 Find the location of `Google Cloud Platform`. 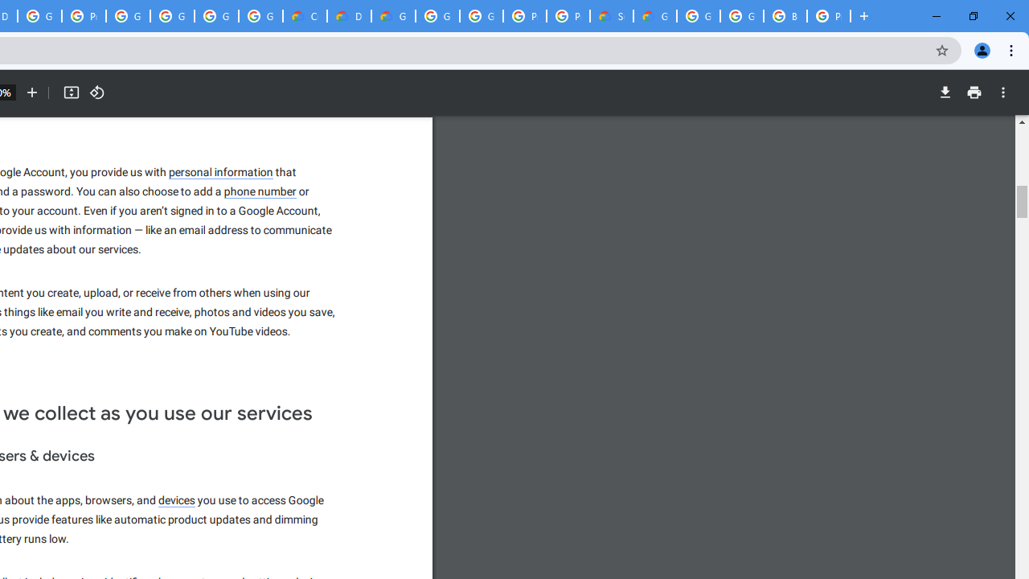

Google Cloud Platform is located at coordinates (741, 16).